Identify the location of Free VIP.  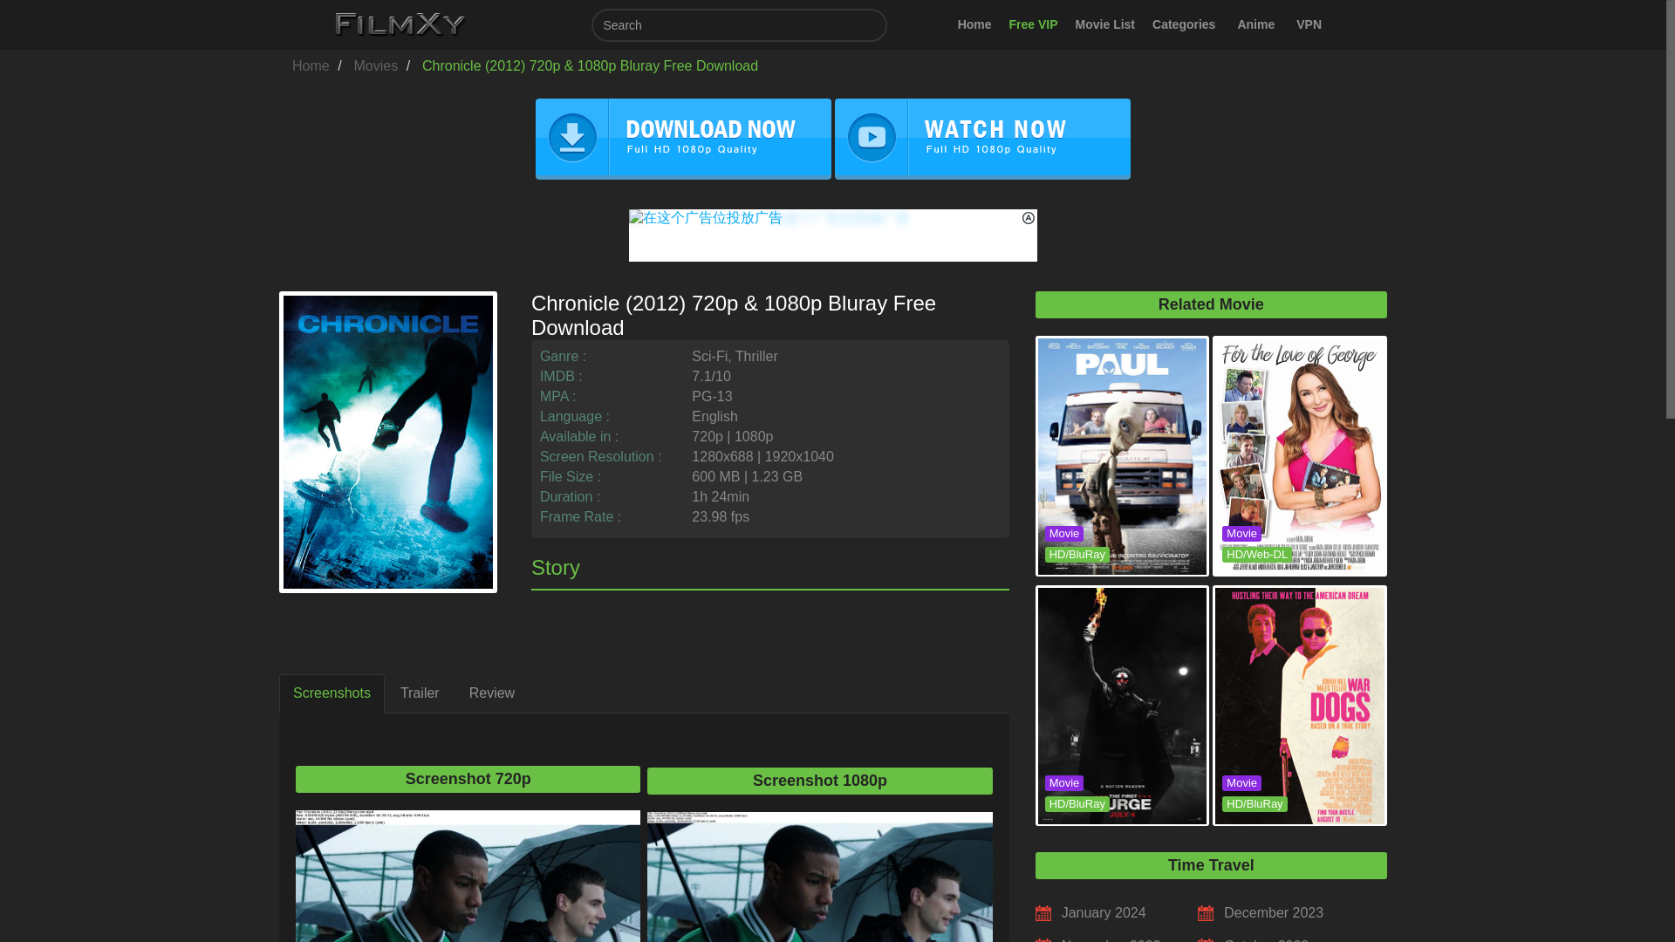
(1033, 24).